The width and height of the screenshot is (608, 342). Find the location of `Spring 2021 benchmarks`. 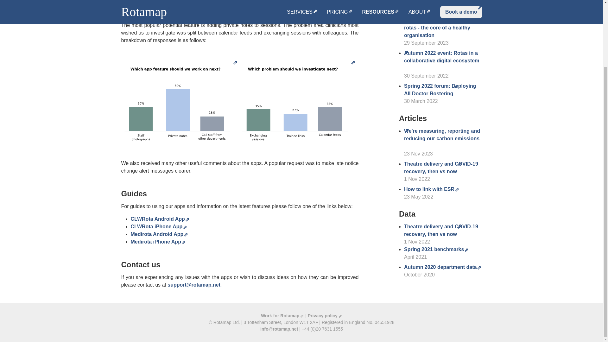

Spring 2021 benchmarks is located at coordinates (436, 249).